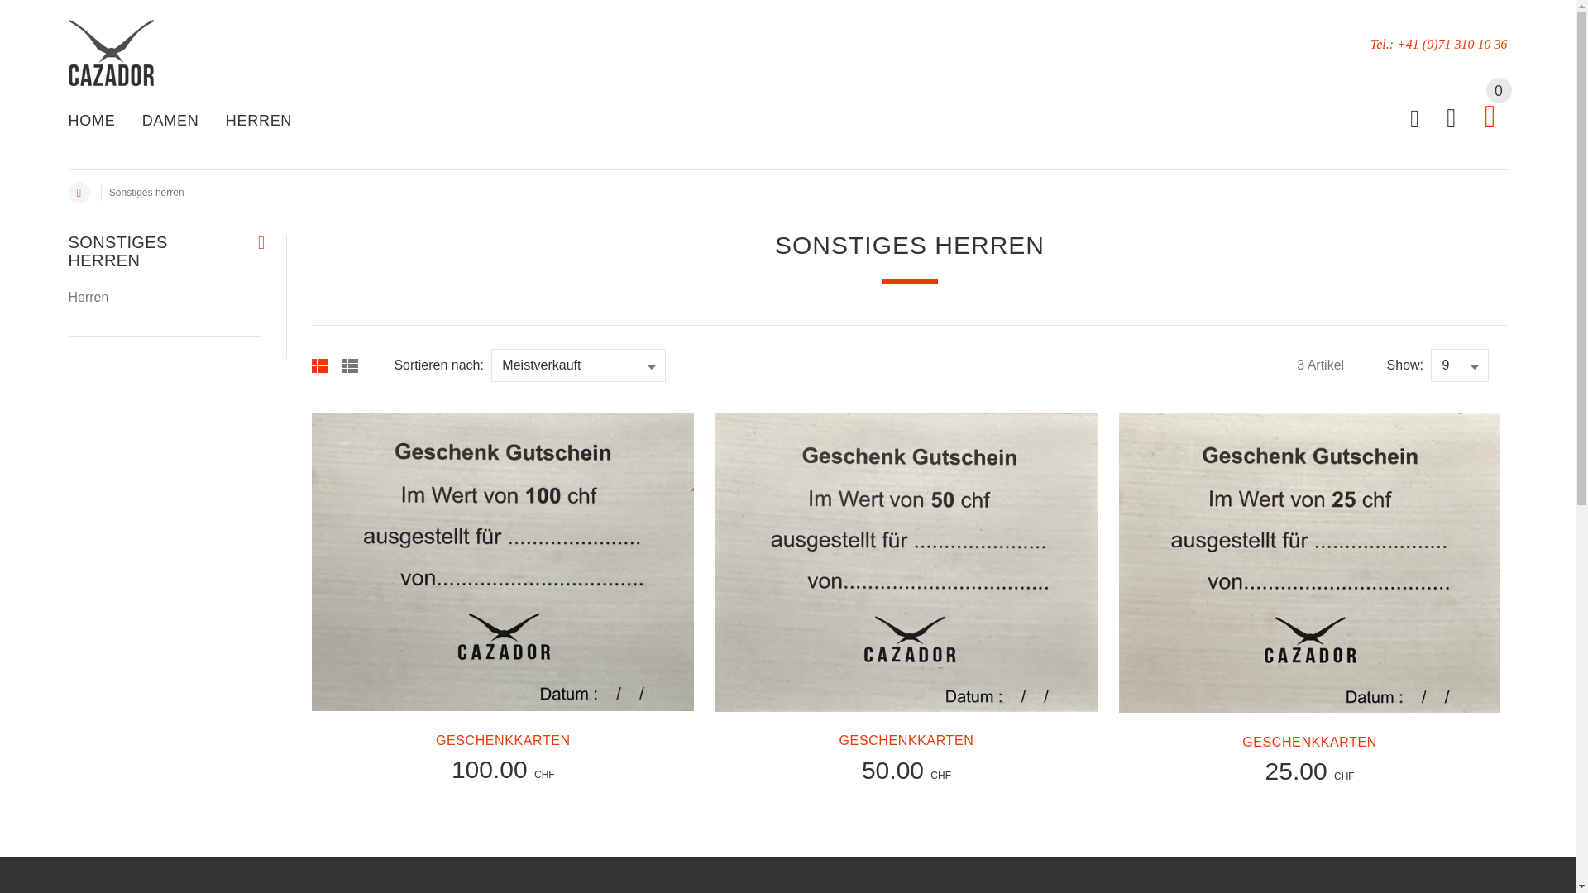 The height and width of the screenshot is (893, 1588). I want to click on 0, so click(1490, 122).